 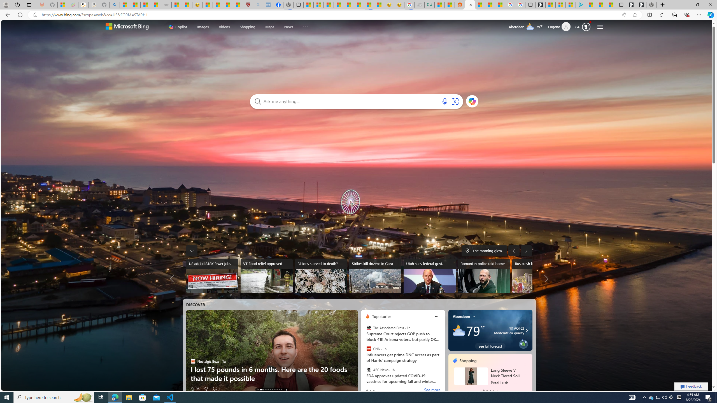 What do you see at coordinates (483, 276) in the screenshot?
I see `Romanian police raid home` at bounding box center [483, 276].